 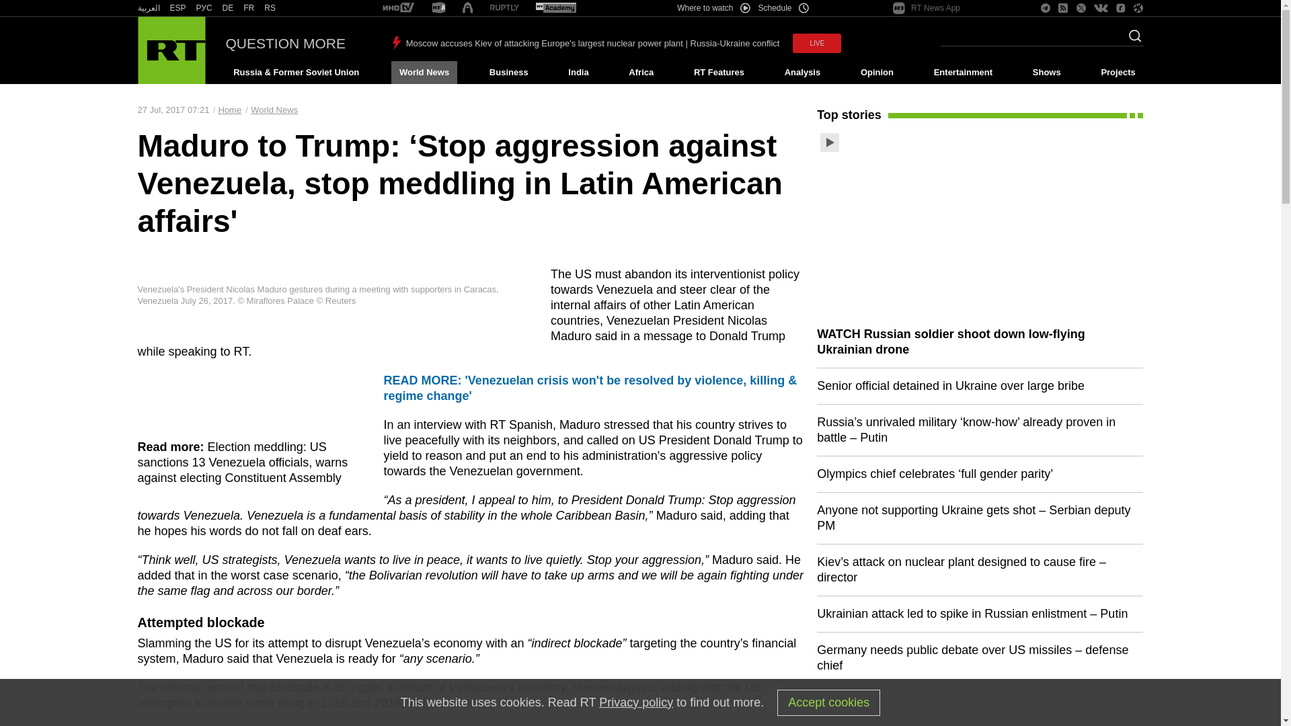 I want to click on FR, so click(x=249, y=8).